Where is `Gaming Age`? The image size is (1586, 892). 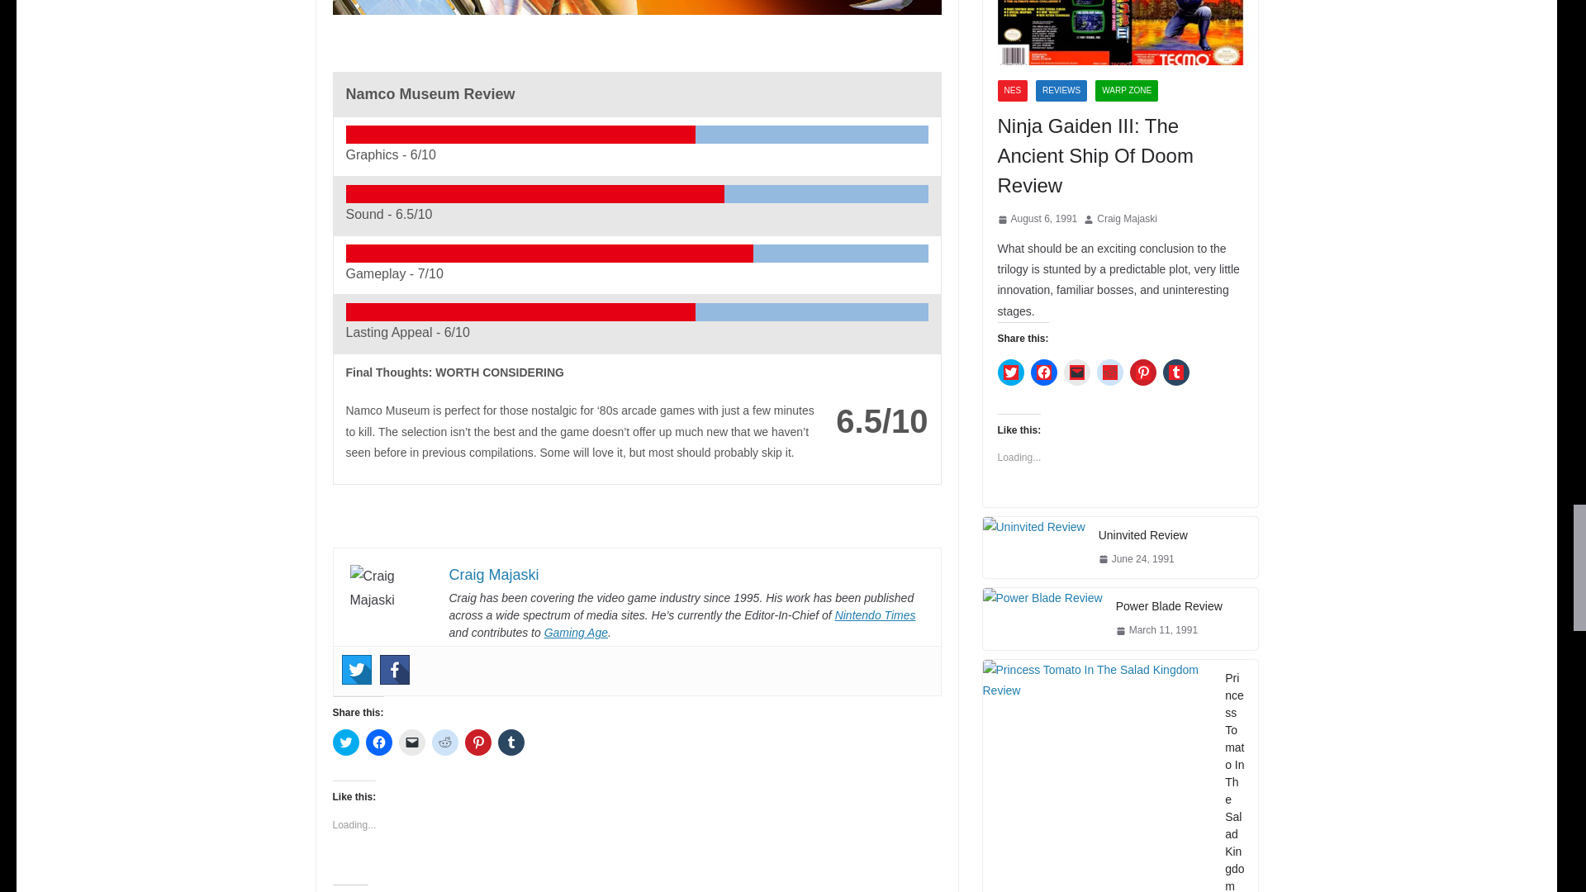 Gaming Age is located at coordinates (575, 633).